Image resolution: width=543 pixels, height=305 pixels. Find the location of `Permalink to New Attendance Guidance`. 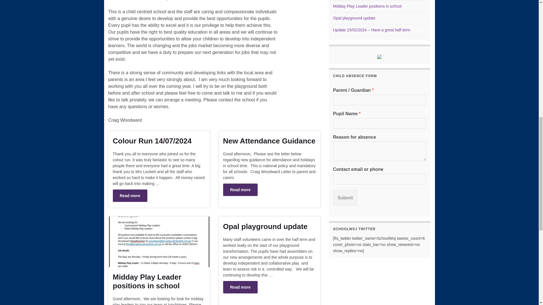

Permalink to New Attendance Guidance is located at coordinates (240, 190).